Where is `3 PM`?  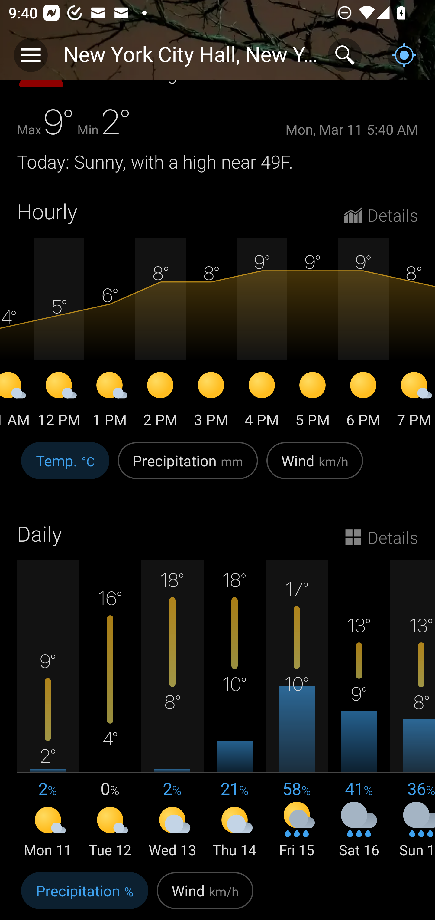 3 PM is located at coordinates (211, 401).